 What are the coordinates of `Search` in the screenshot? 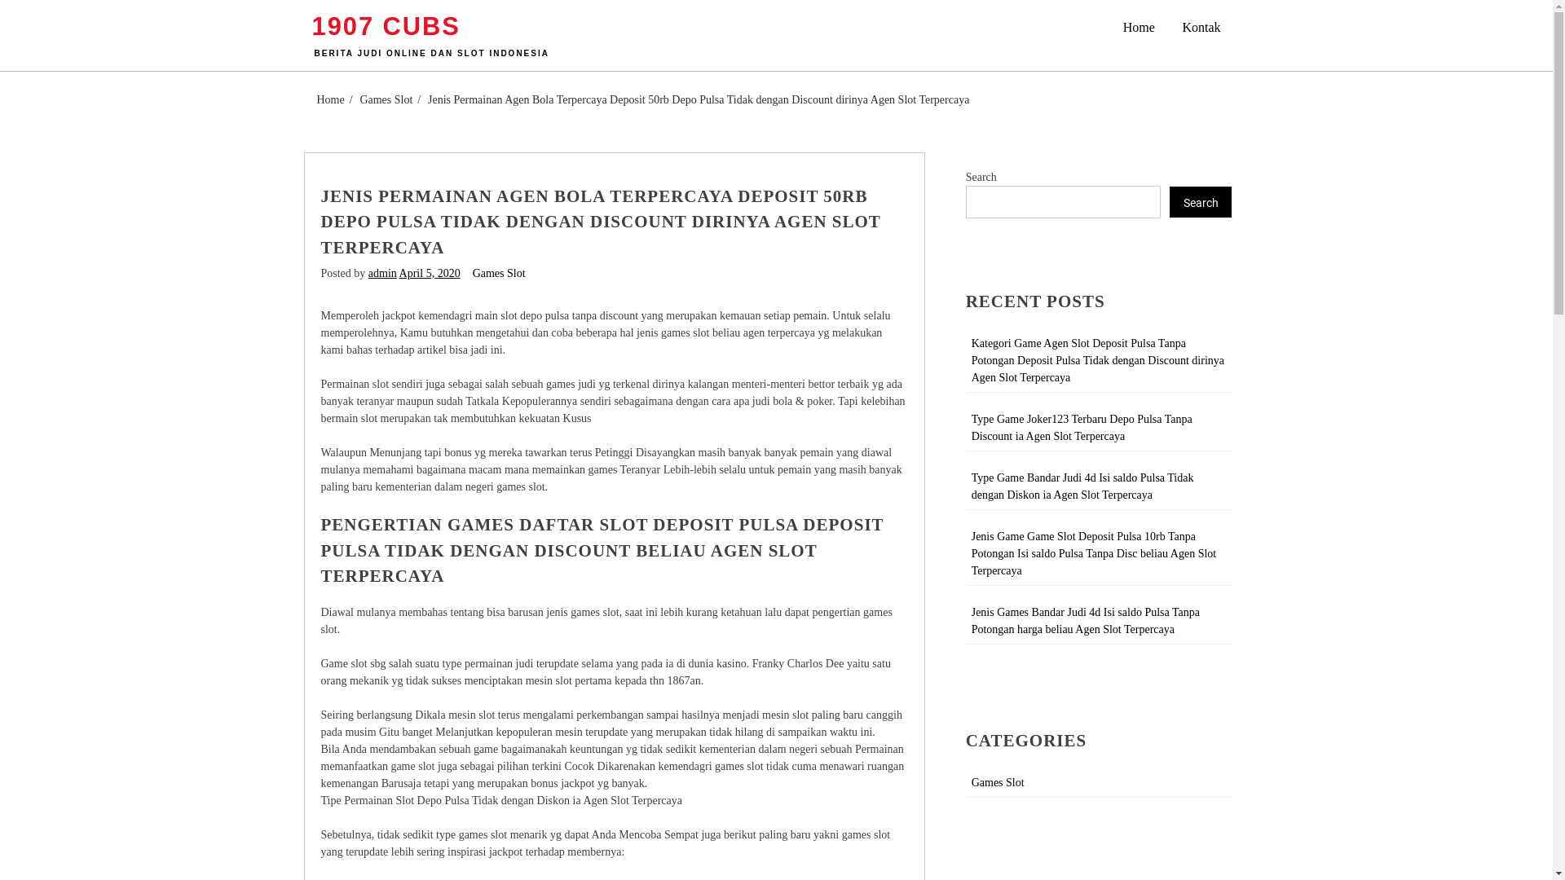 It's located at (1201, 202).